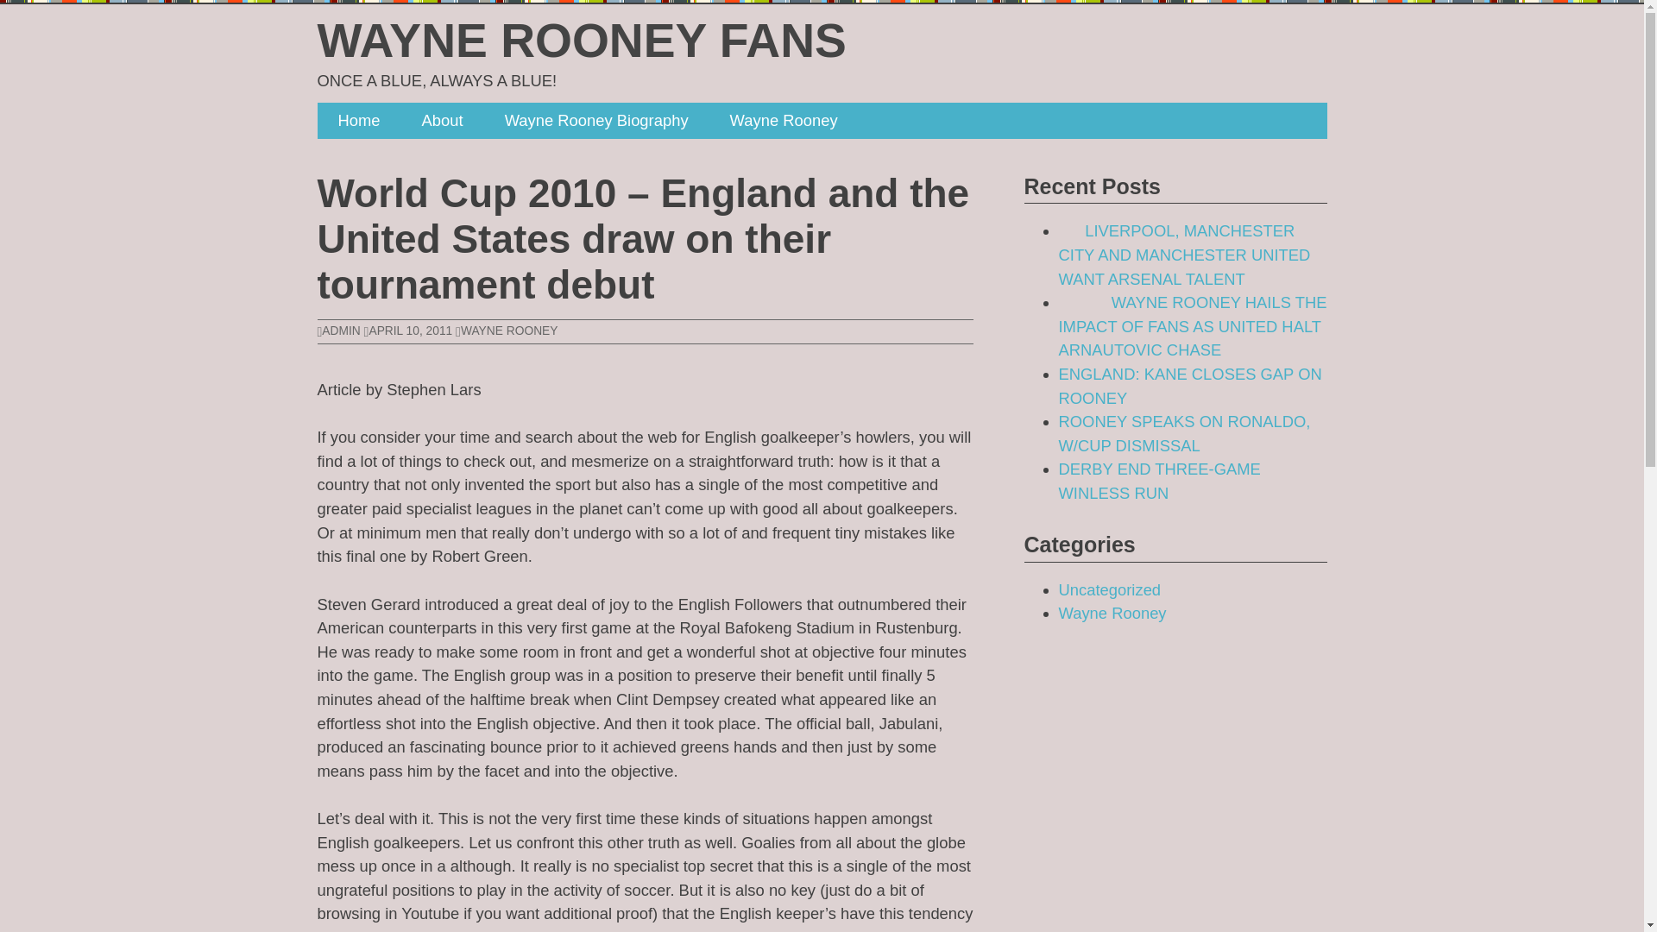 The width and height of the screenshot is (1657, 932). I want to click on WAYNE ROONEY FANS, so click(582, 40).